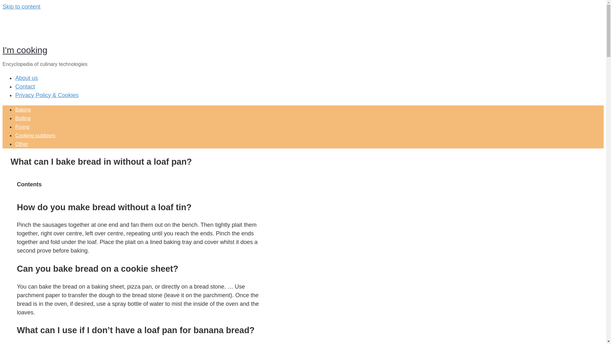 This screenshot has width=611, height=344. What do you see at coordinates (22, 144) in the screenshot?
I see `Other` at bounding box center [22, 144].